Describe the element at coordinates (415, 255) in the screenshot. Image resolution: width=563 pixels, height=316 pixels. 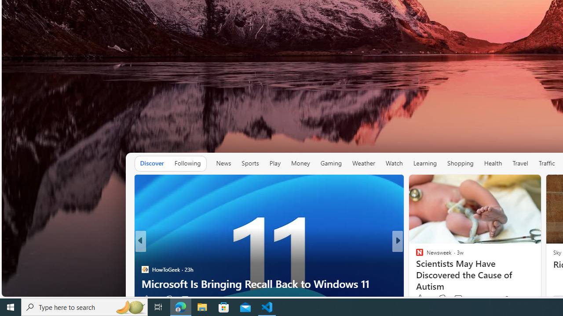
I see `ABC News` at that location.